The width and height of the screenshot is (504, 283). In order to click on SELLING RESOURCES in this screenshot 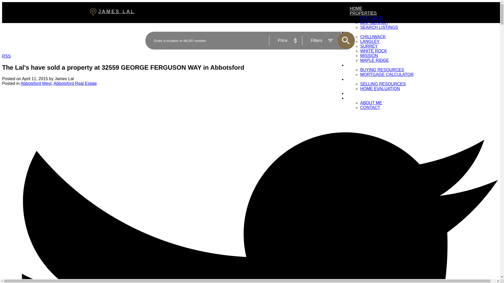, I will do `click(383, 84)`.